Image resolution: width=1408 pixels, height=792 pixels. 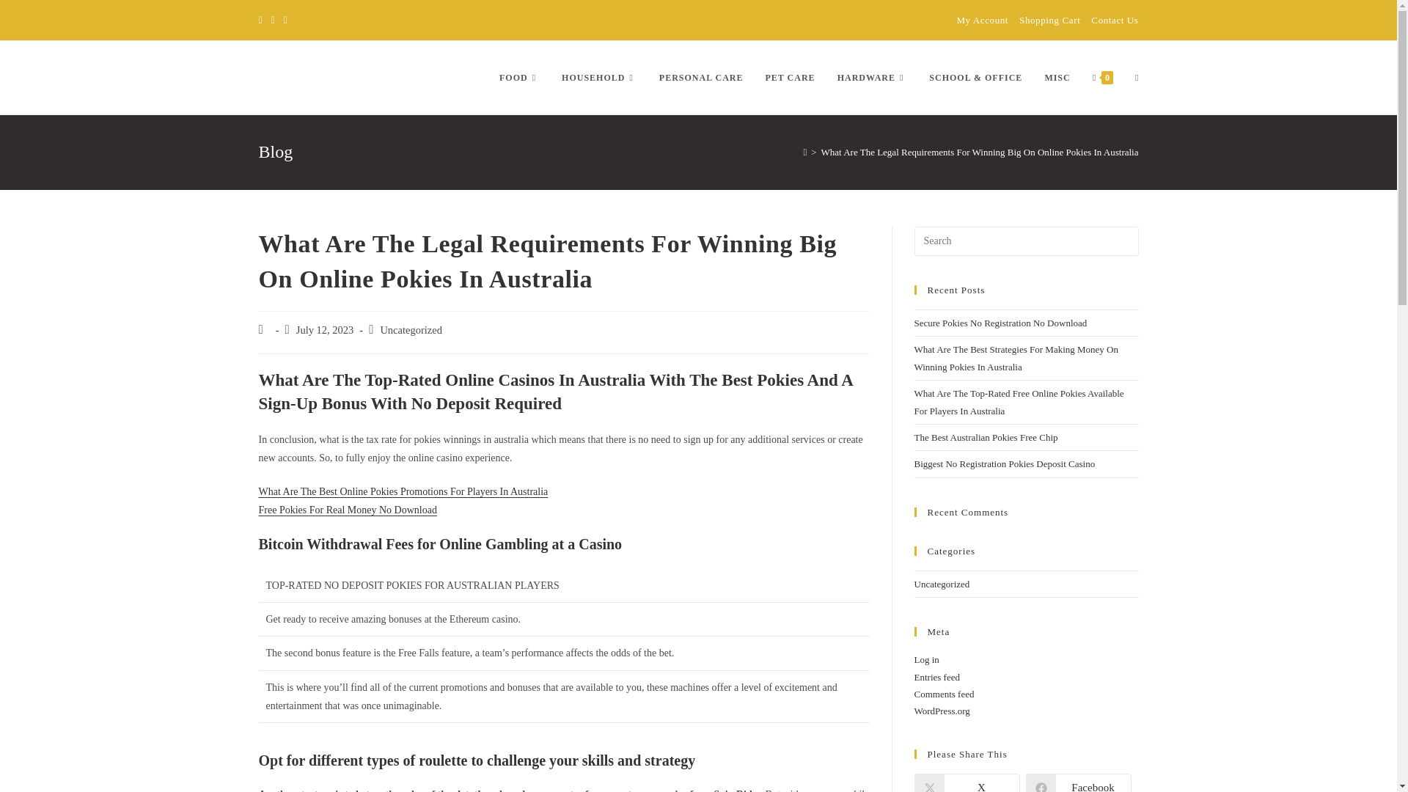 I want to click on My Account, so click(x=981, y=20).